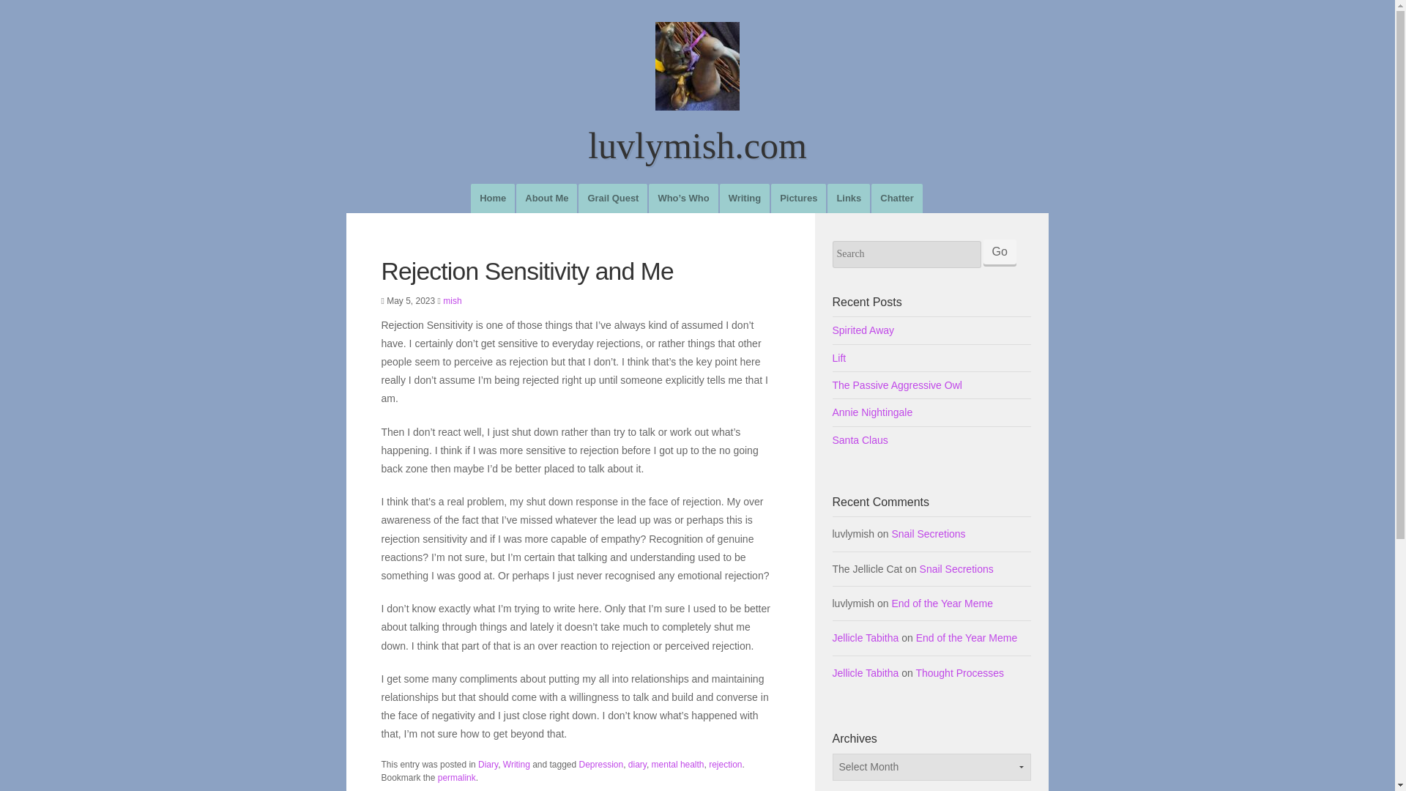 Image resolution: width=1406 pixels, height=791 pixels. I want to click on Snail Secretions, so click(956, 568).